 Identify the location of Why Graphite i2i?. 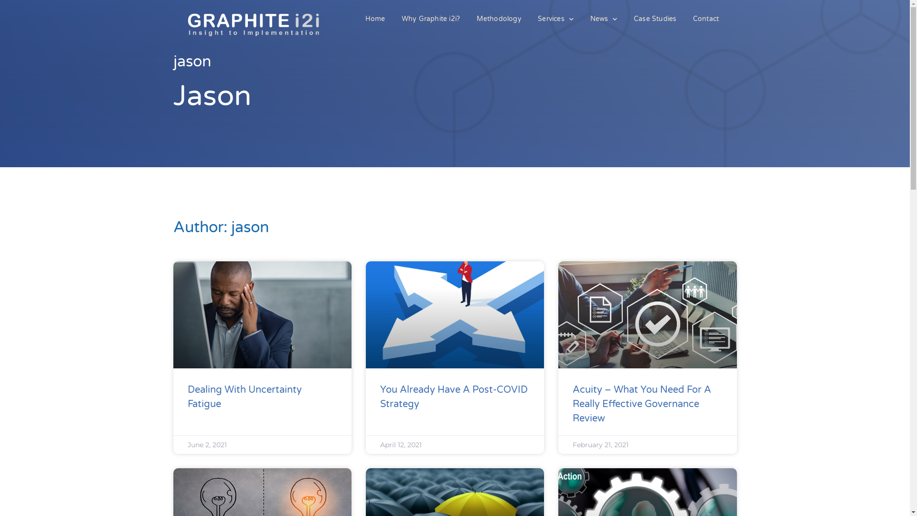
(431, 19).